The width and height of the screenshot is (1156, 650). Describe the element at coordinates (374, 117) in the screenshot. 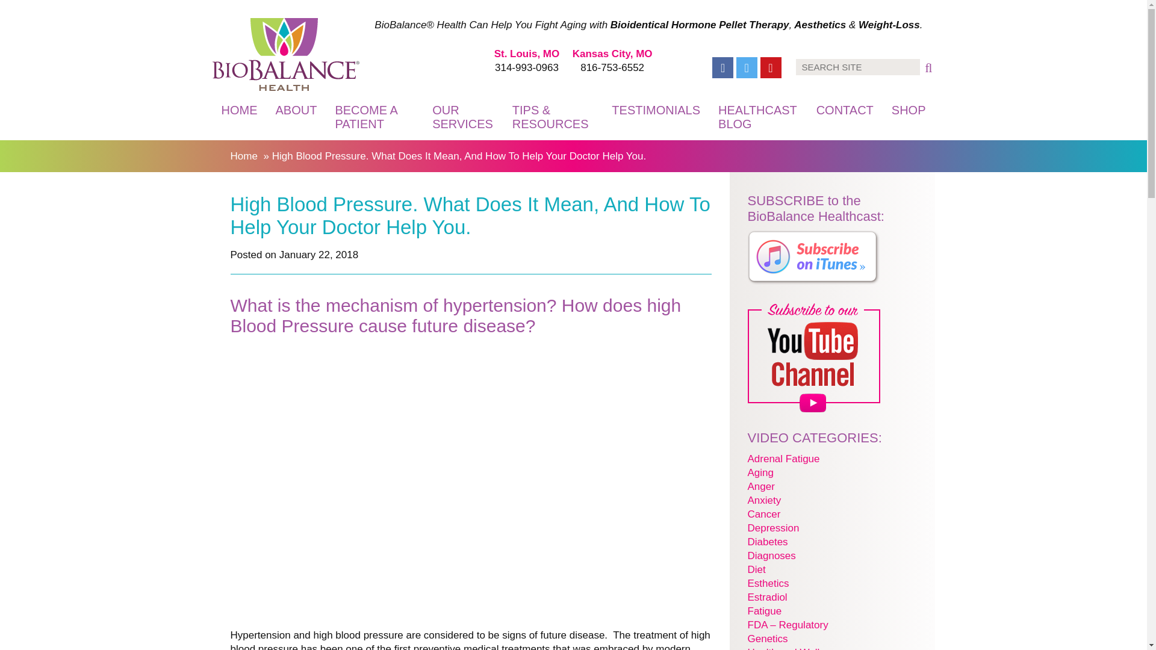

I see `BECOME A PATIENT` at that location.